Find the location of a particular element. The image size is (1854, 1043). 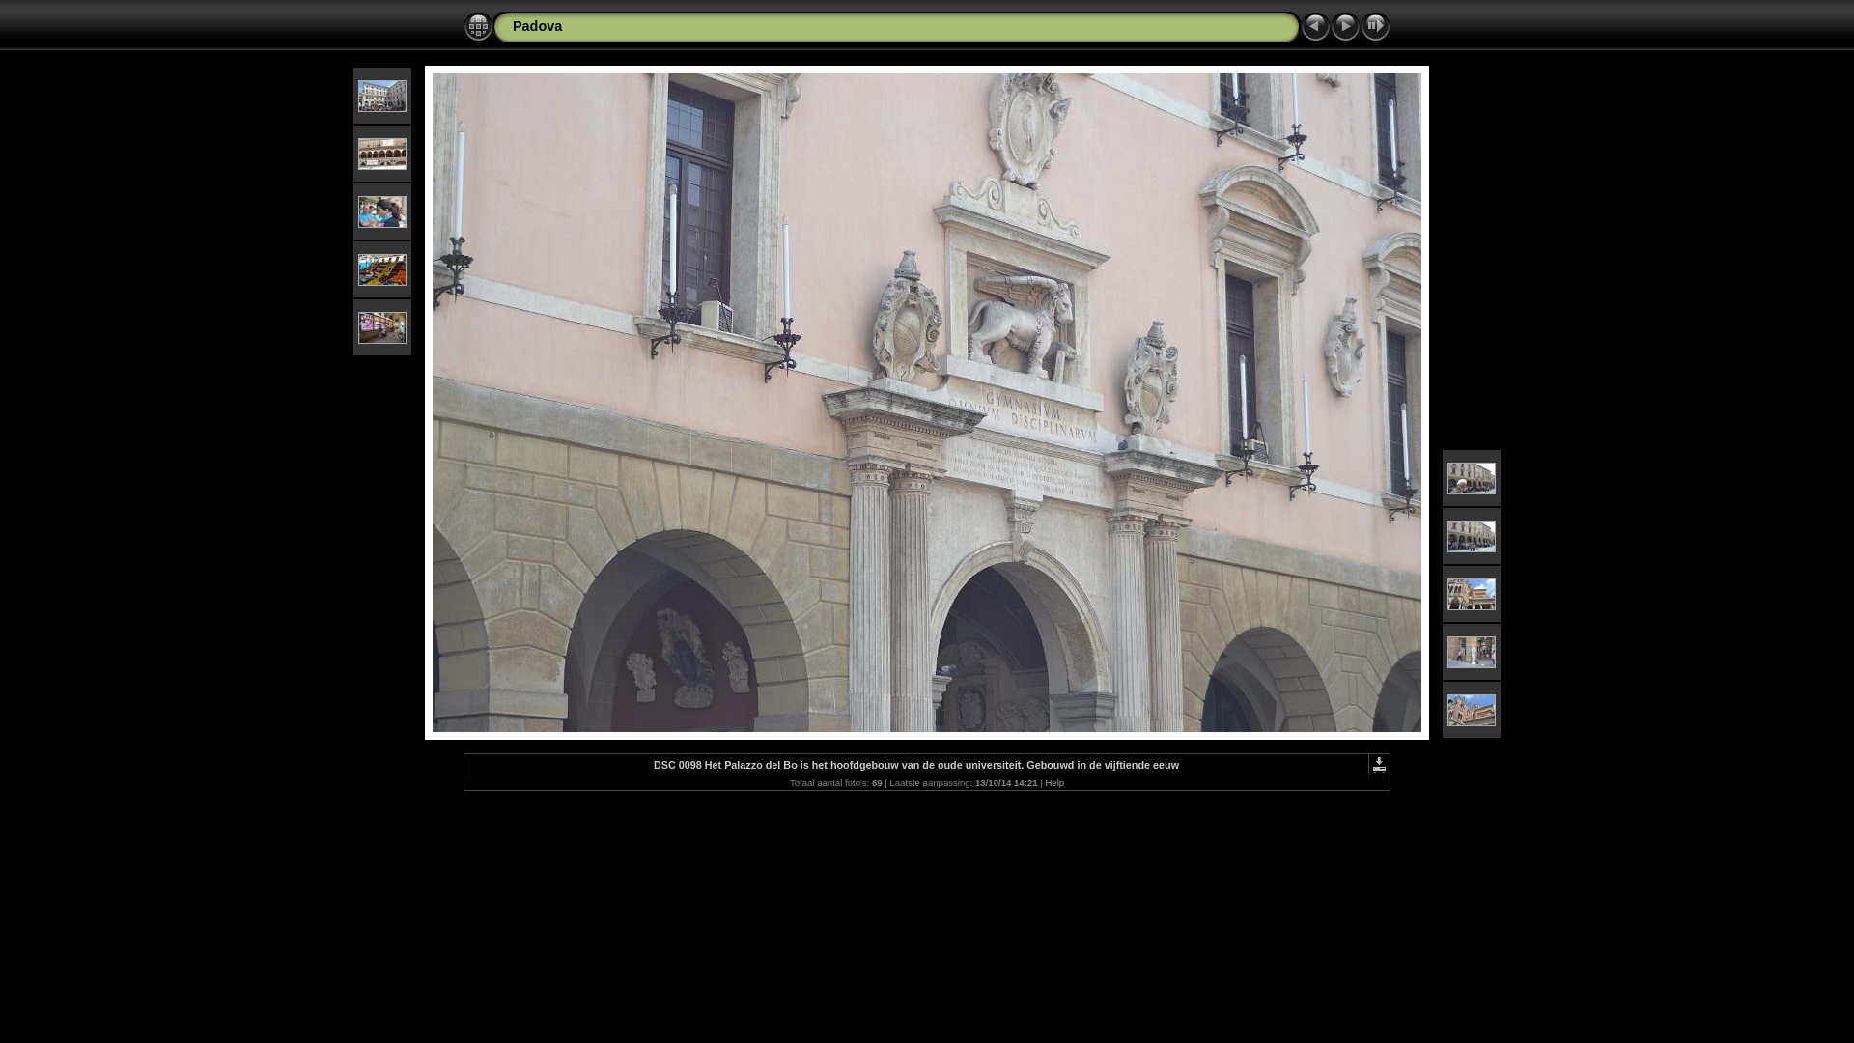

 DSC_0101_Pedrocchi Cafe.  De...  is located at coordinates (1472, 593).